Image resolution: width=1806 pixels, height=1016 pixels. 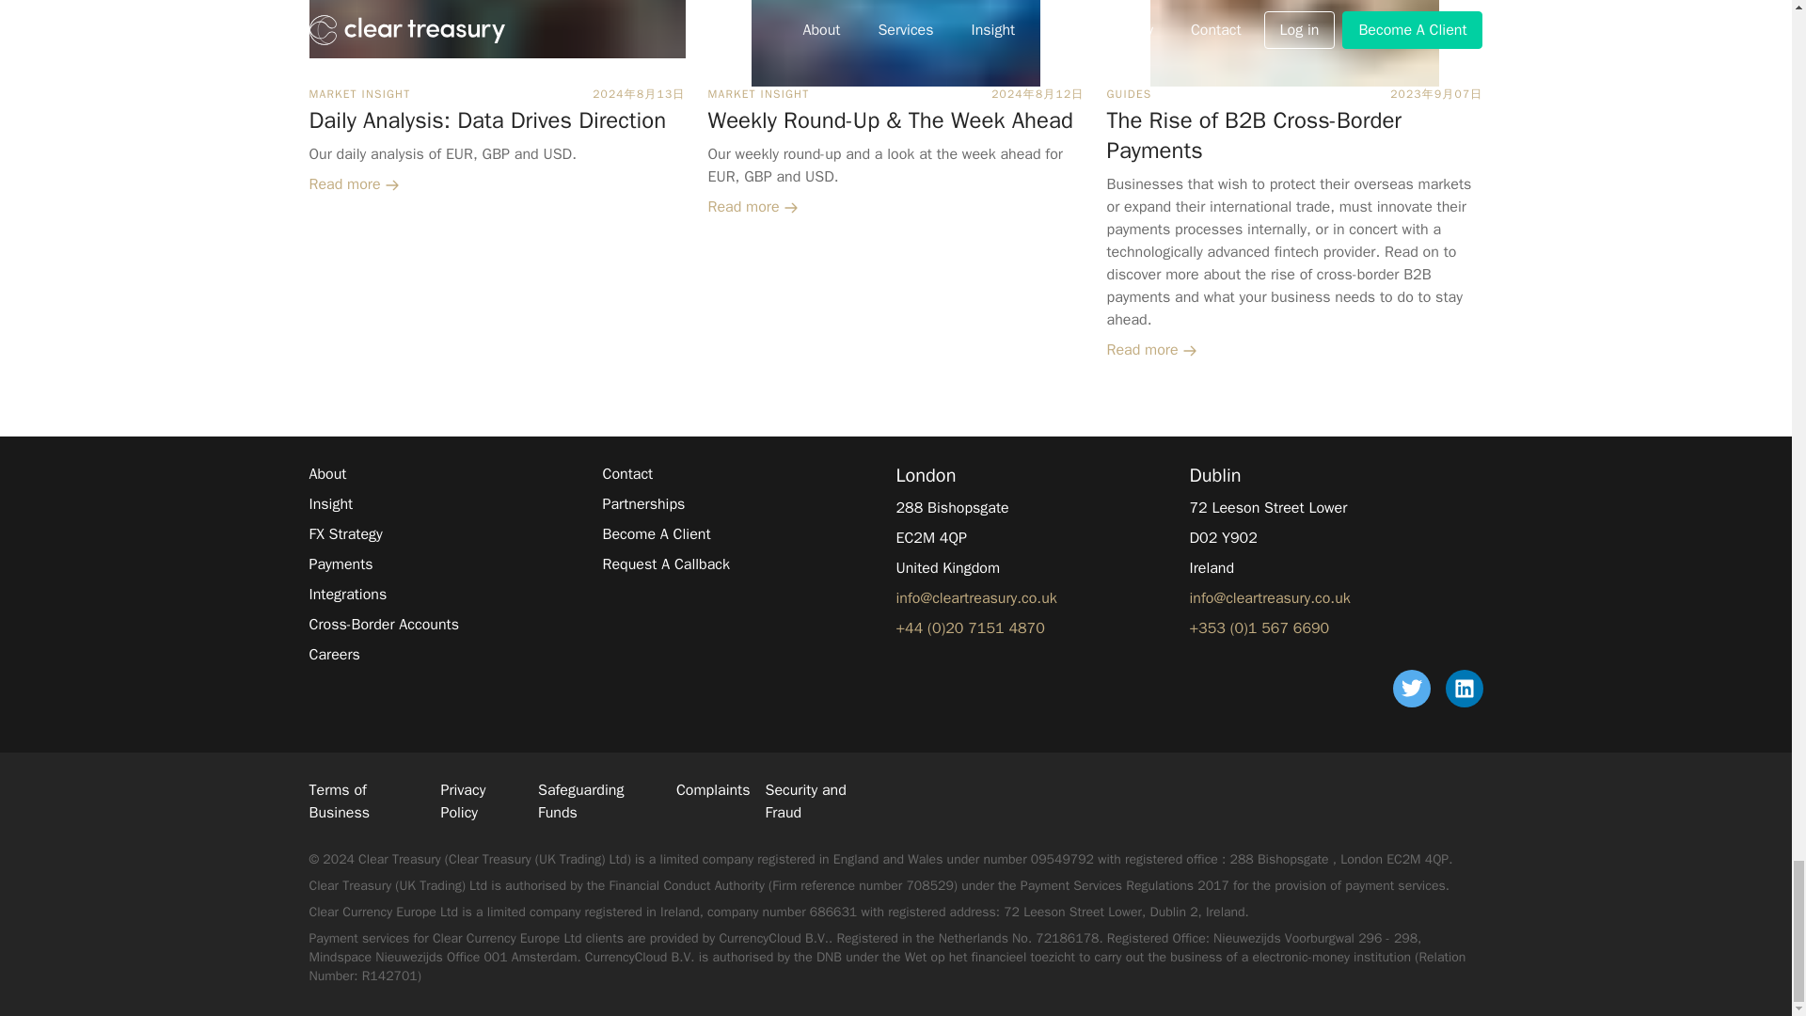 What do you see at coordinates (347, 595) in the screenshot?
I see `Integrations` at bounding box center [347, 595].